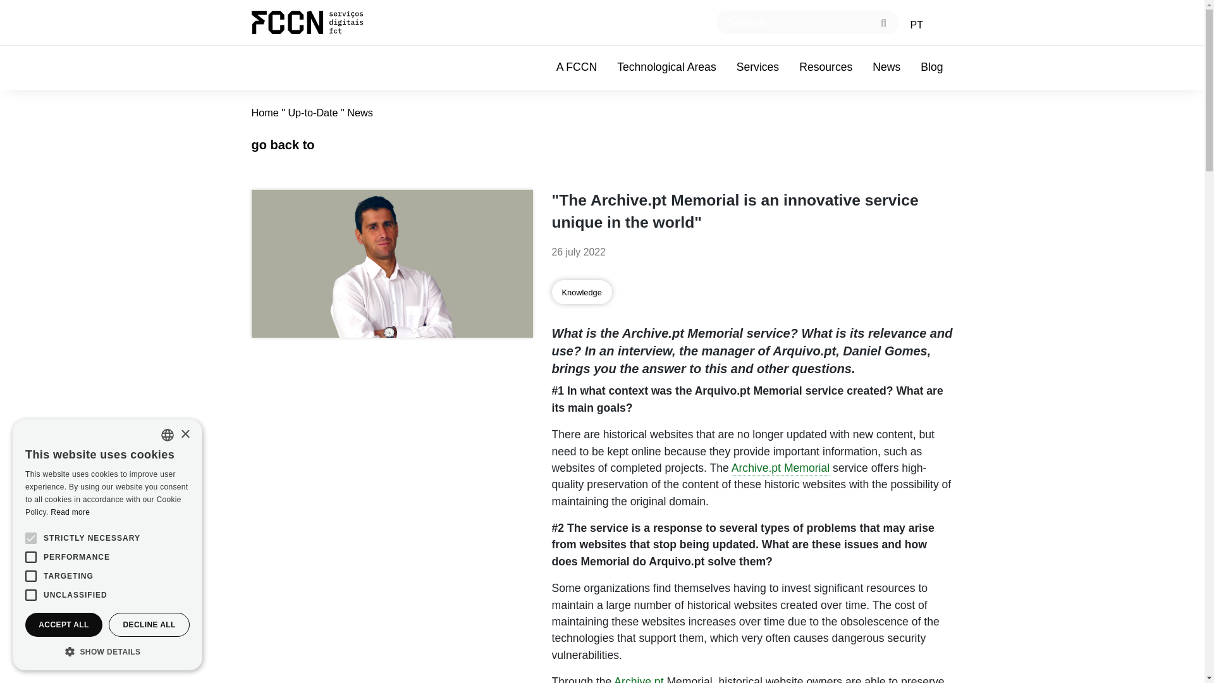 The image size is (1214, 683). Describe the element at coordinates (916, 25) in the screenshot. I see `PT` at that location.